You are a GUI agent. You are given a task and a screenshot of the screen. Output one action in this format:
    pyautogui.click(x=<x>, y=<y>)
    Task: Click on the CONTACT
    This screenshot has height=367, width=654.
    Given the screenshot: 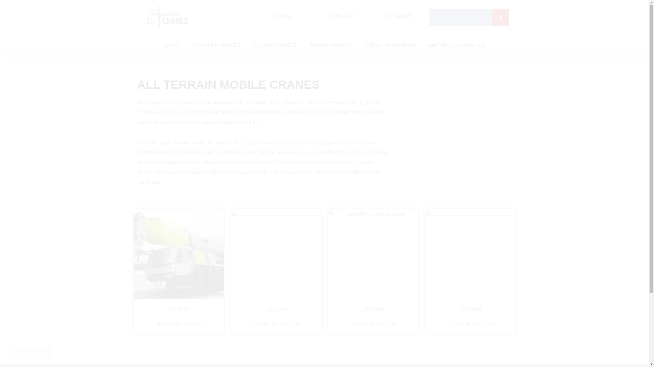 What is the action you would take?
    pyautogui.click(x=340, y=16)
    